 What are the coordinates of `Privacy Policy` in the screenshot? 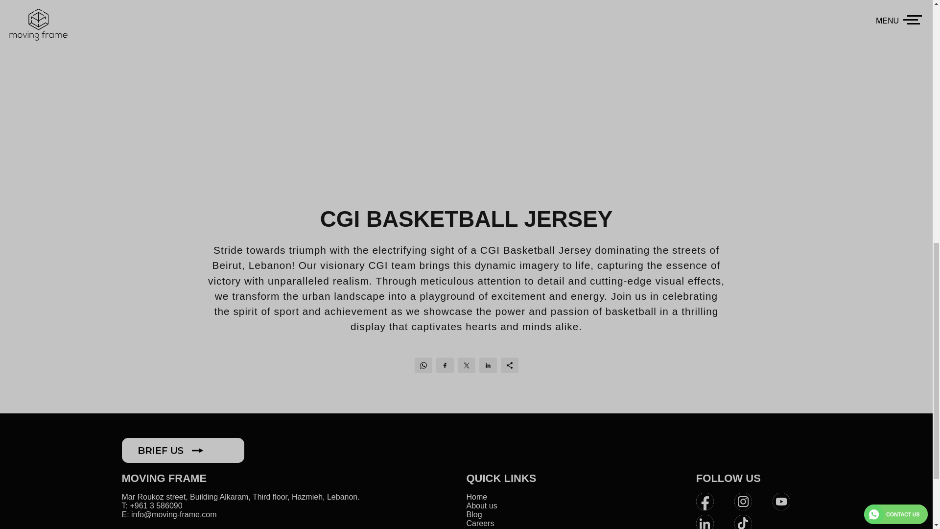 It's located at (491, 528).